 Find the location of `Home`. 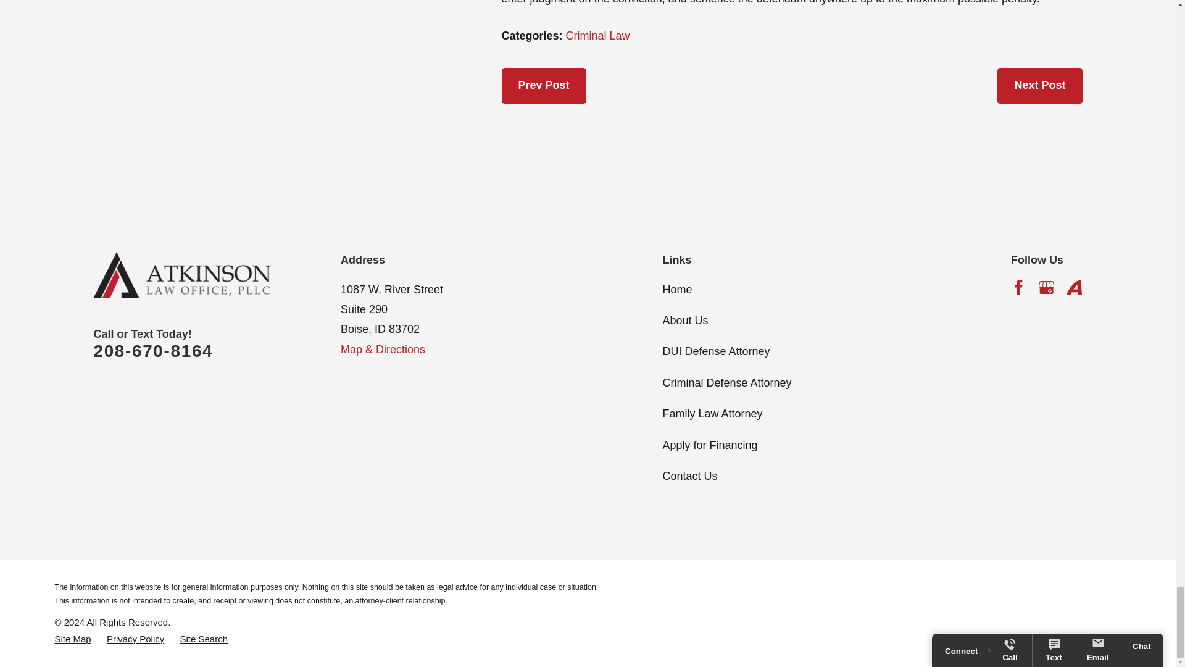

Home is located at coordinates (182, 275).